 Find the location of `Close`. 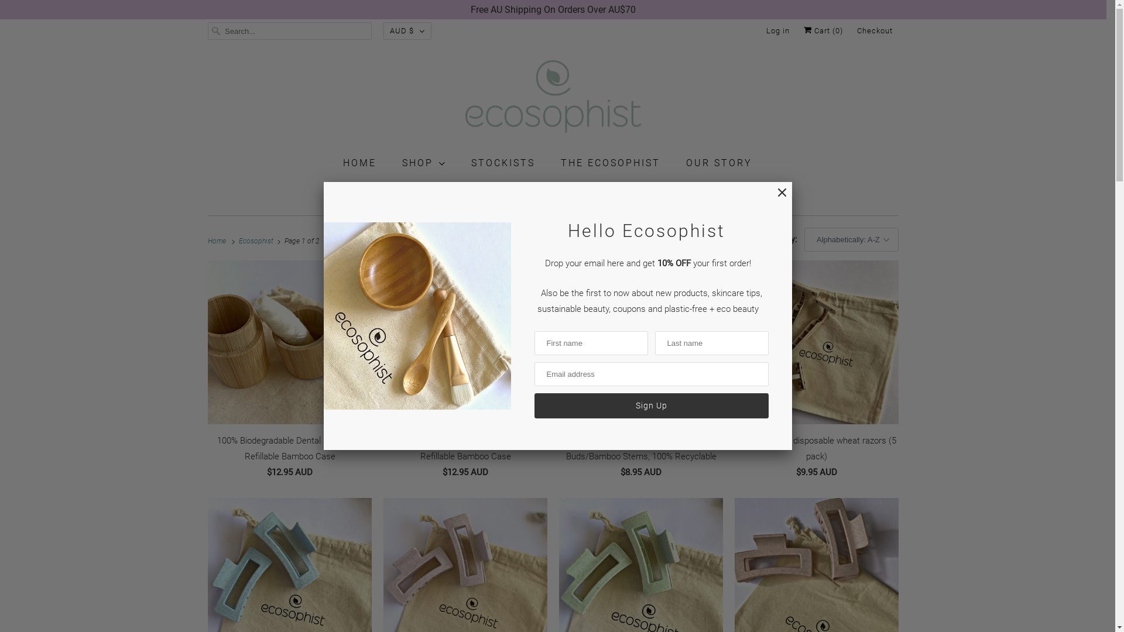

Close is located at coordinates (776, 199).